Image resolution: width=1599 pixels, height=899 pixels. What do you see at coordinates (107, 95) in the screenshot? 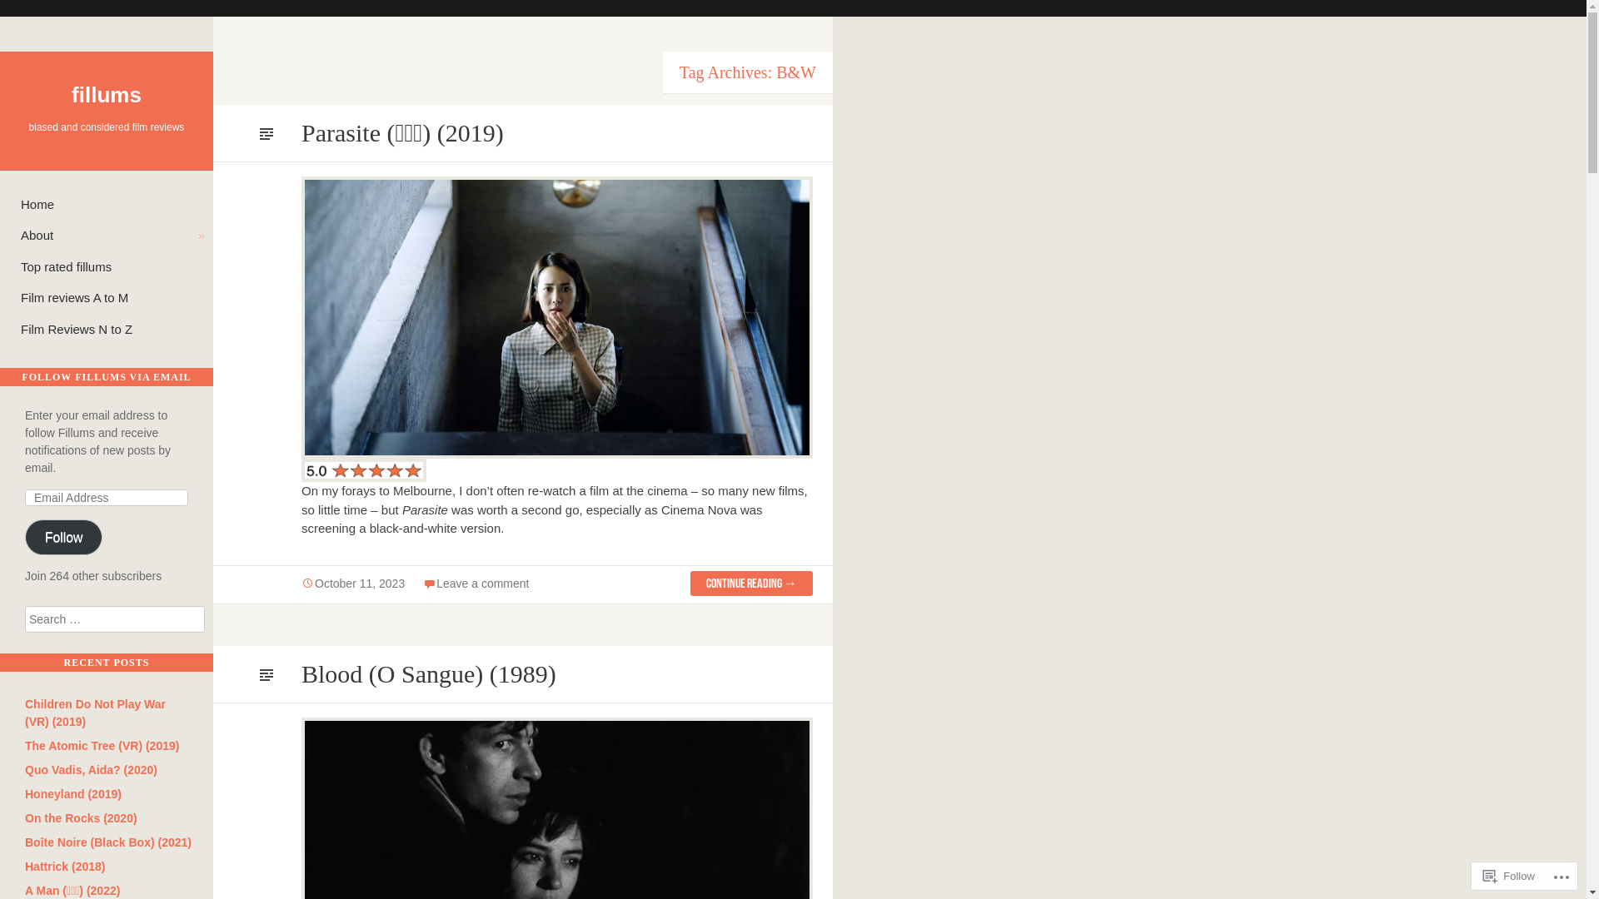
I see `fillums` at bounding box center [107, 95].